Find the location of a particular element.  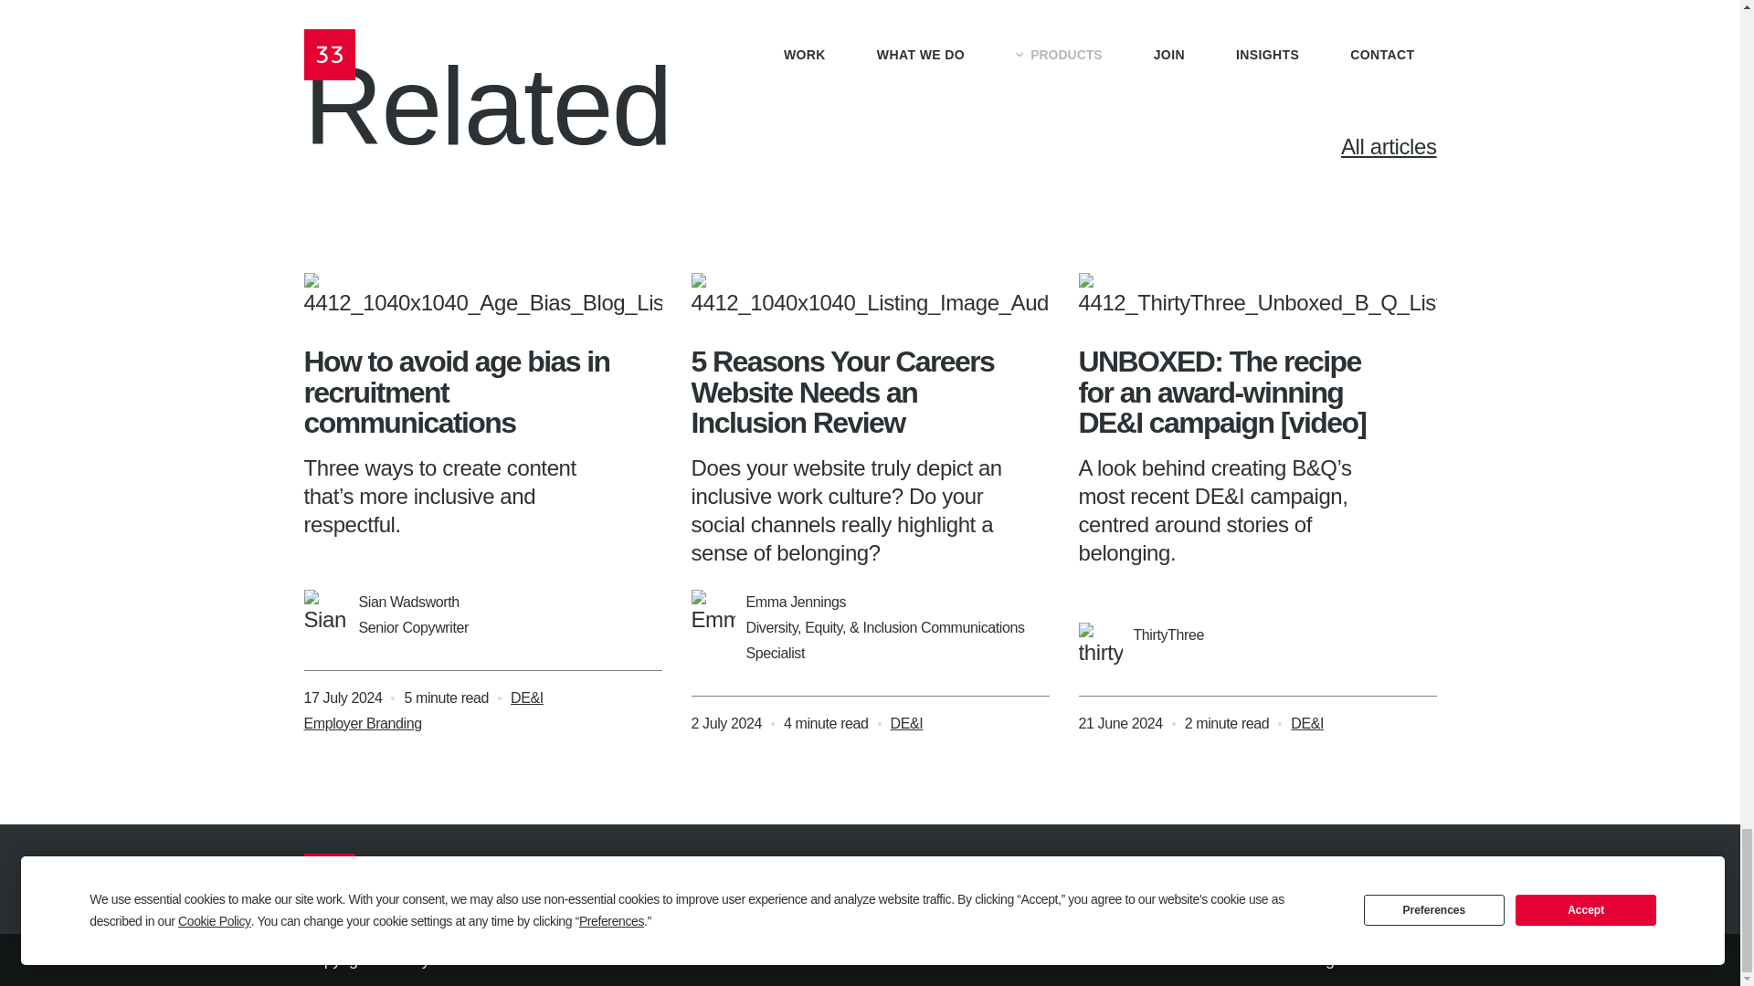

5 Reasons Your Careers Website Needs an Inclusion Review is located at coordinates (842, 392).